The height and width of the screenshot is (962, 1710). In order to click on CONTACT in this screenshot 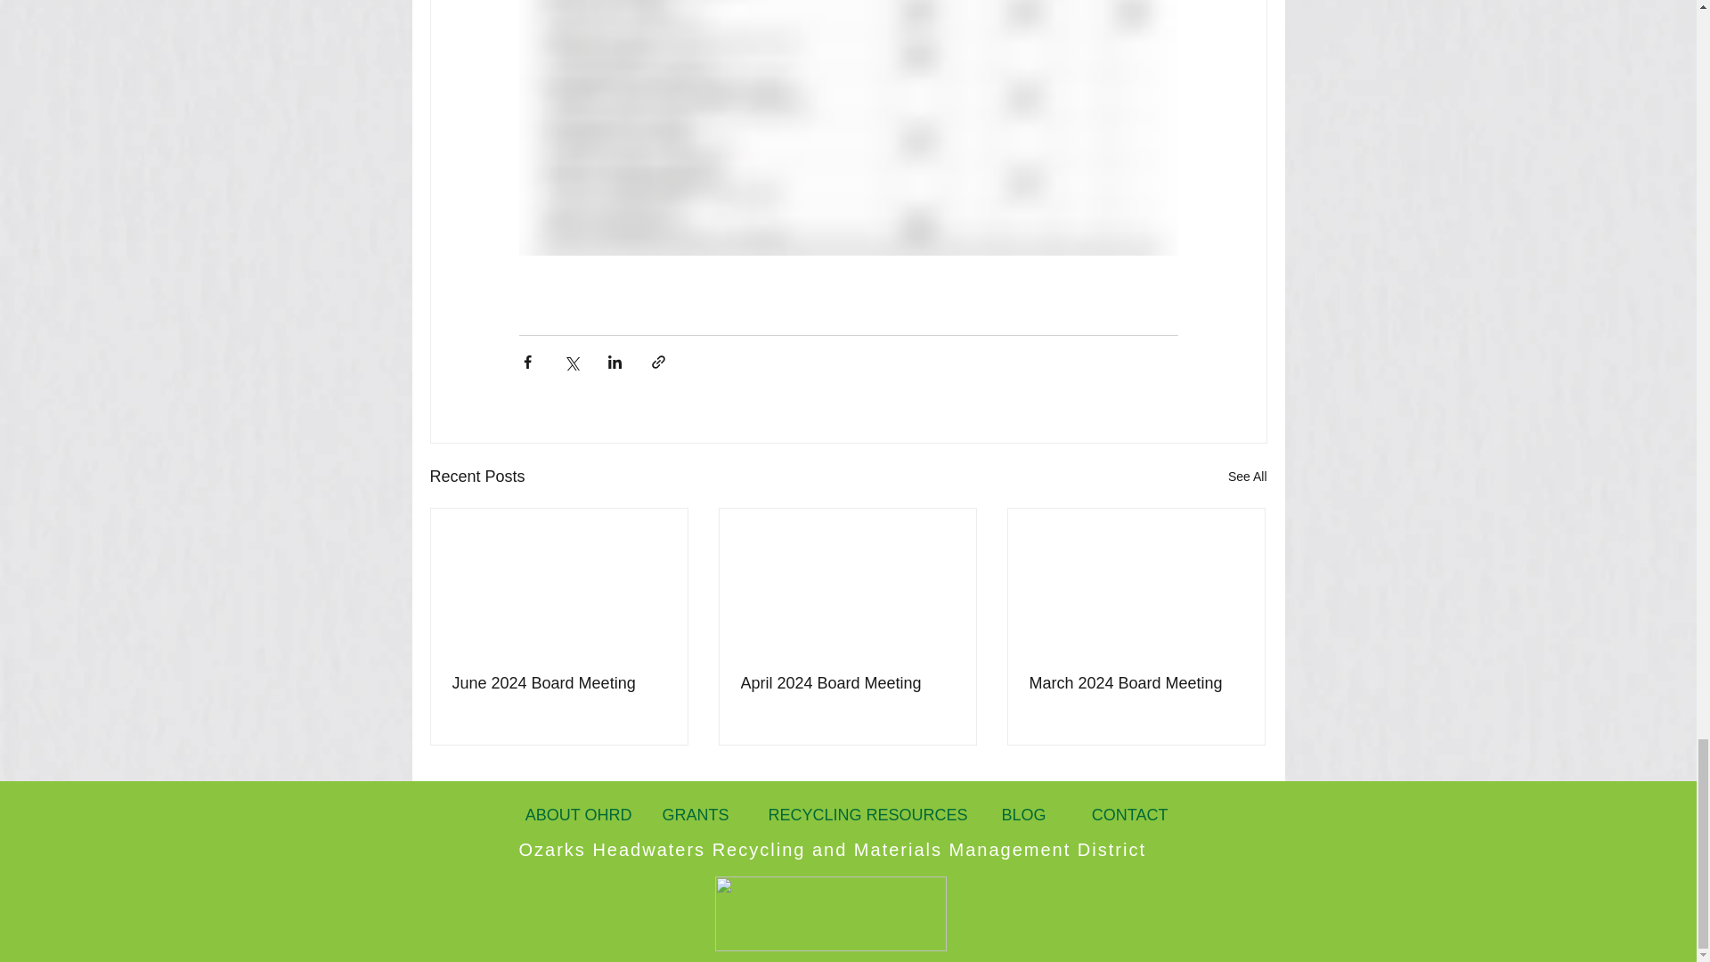, I will do `click(1128, 815)`.